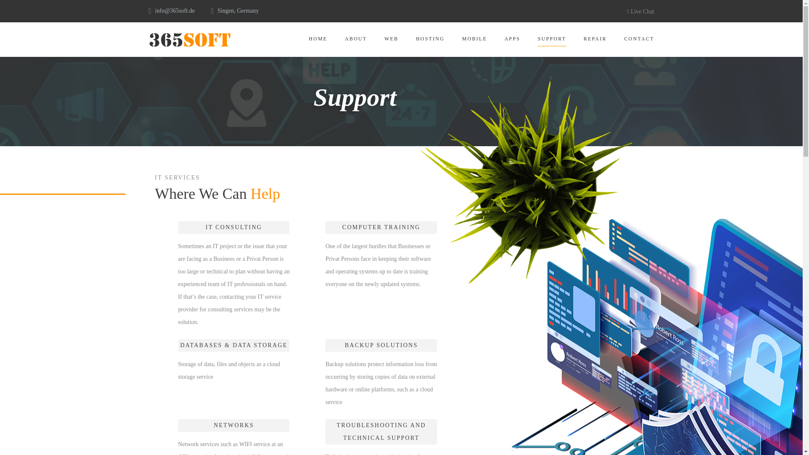 The width and height of the screenshot is (809, 455). What do you see at coordinates (595, 41) in the screenshot?
I see `REPAIR` at bounding box center [595, 41].